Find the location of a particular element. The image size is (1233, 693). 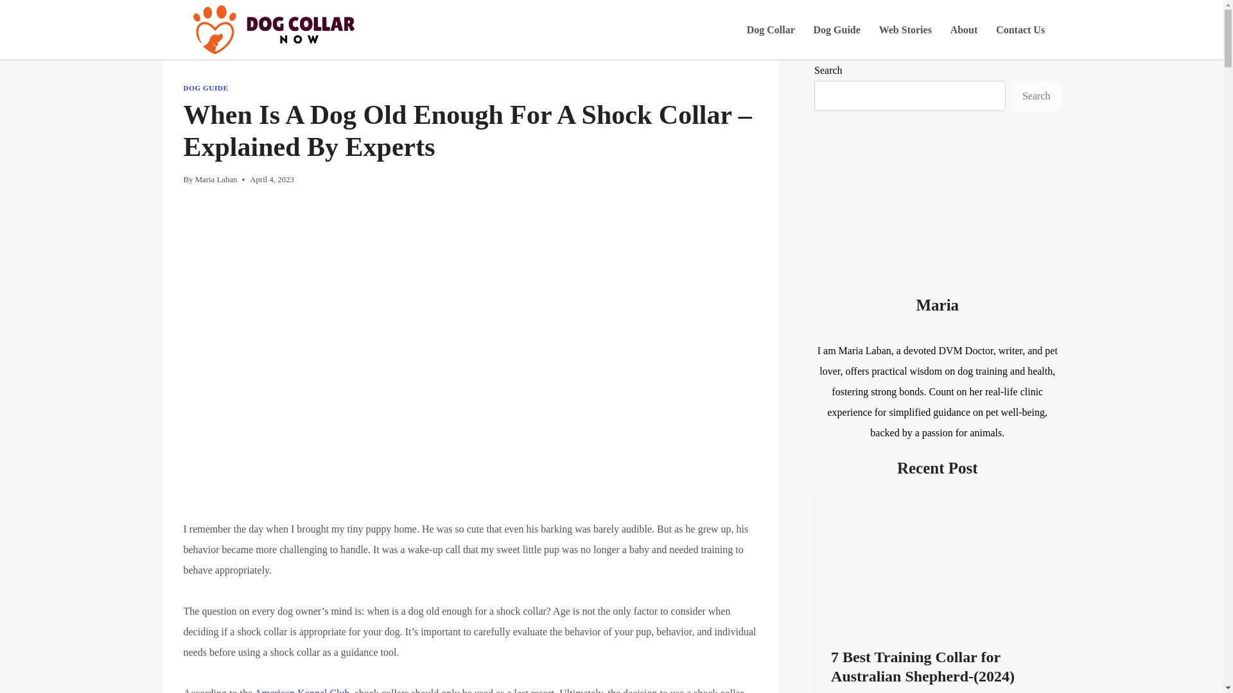

Maria Laban is located at coordinates (216, 180).